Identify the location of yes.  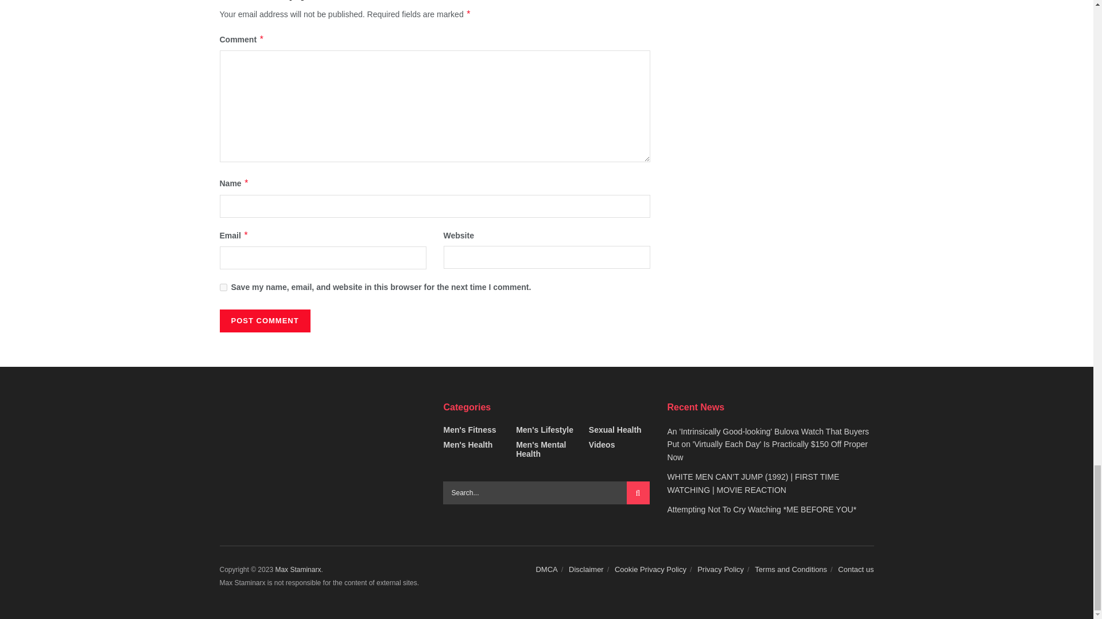
(223, 287).